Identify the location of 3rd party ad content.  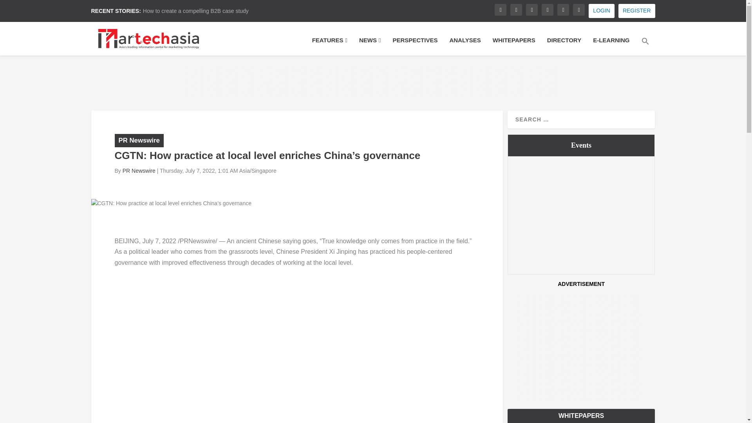
(373, 81).